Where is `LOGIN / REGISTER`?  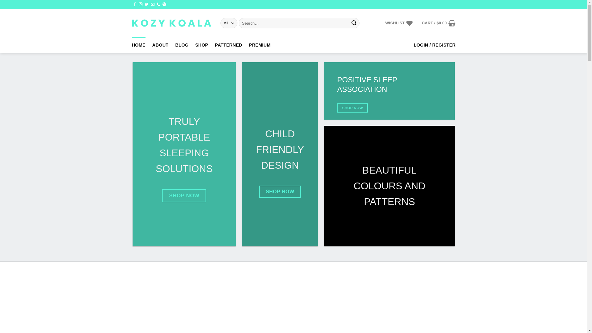 LOGIN / REGISTER is located at coordinates (435, 45).